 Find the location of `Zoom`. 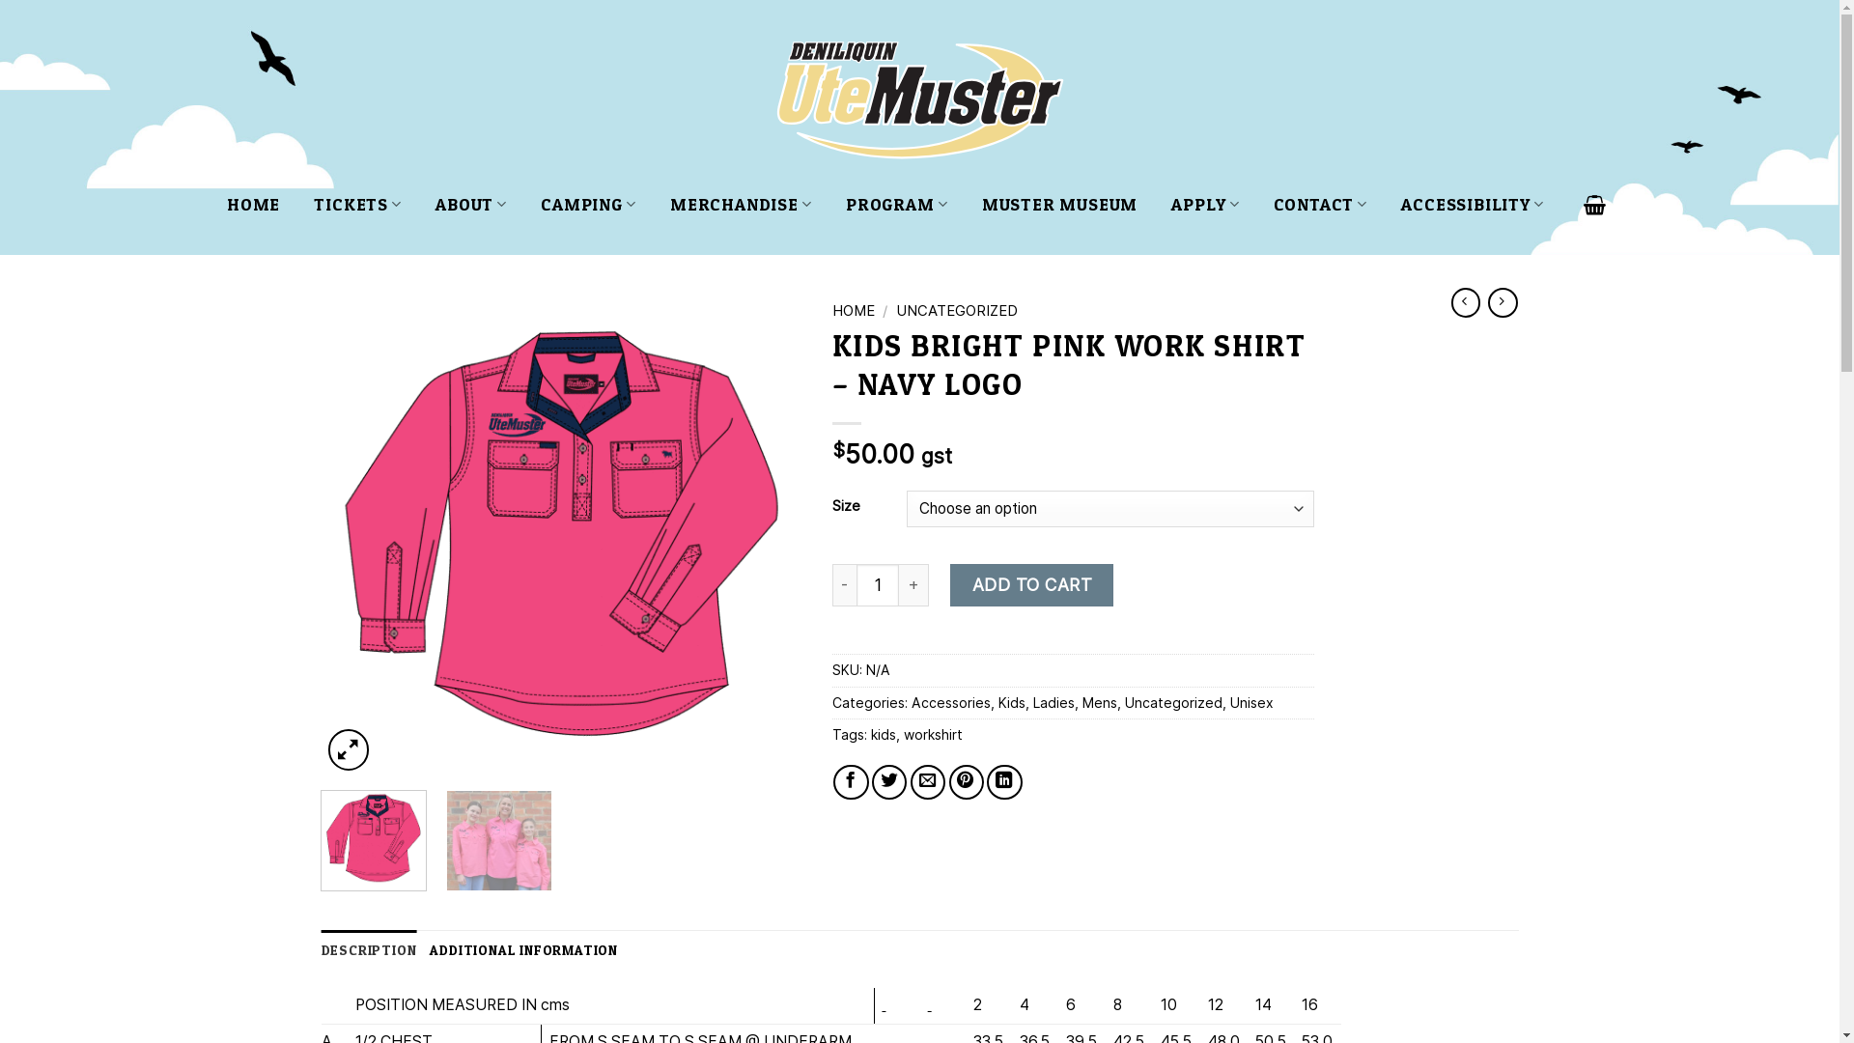

Zoom is located at coordinates (350, 749).